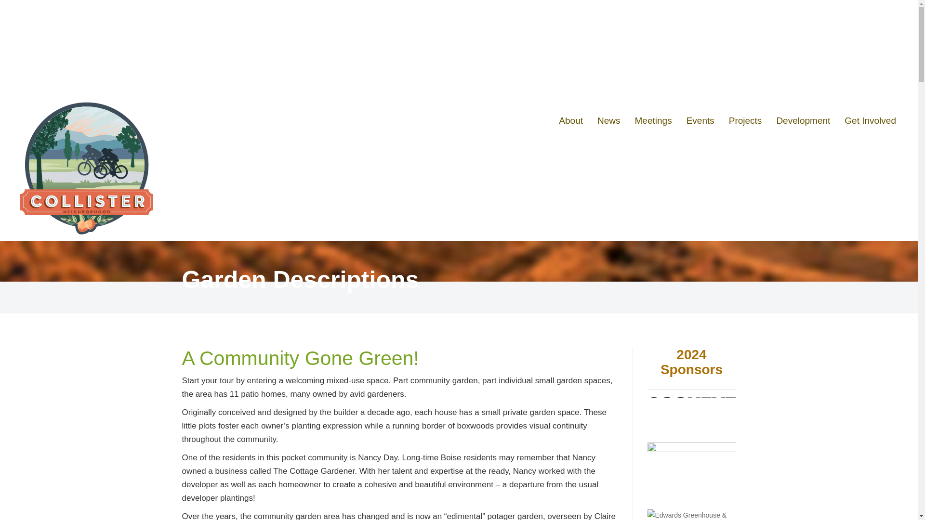 This screenshot has width=925, height=520. What do you see at coordinates (870, 120) in the screenshot?
I see `Get Involved` at bounding box center [870, 120].